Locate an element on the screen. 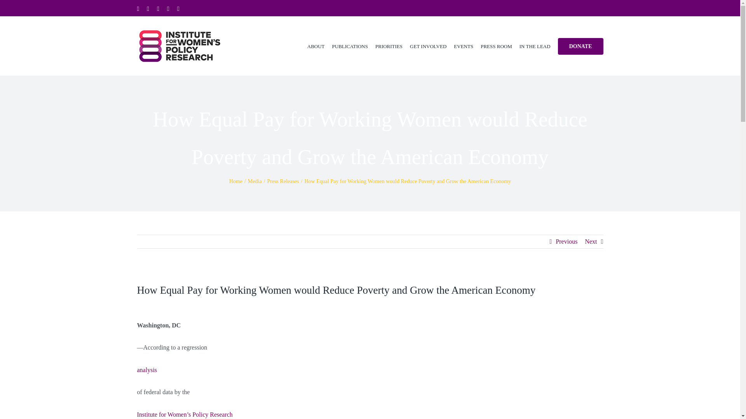 The width and height of the screenshot is (746, 419). Previous is located at coordinates (566, 241).